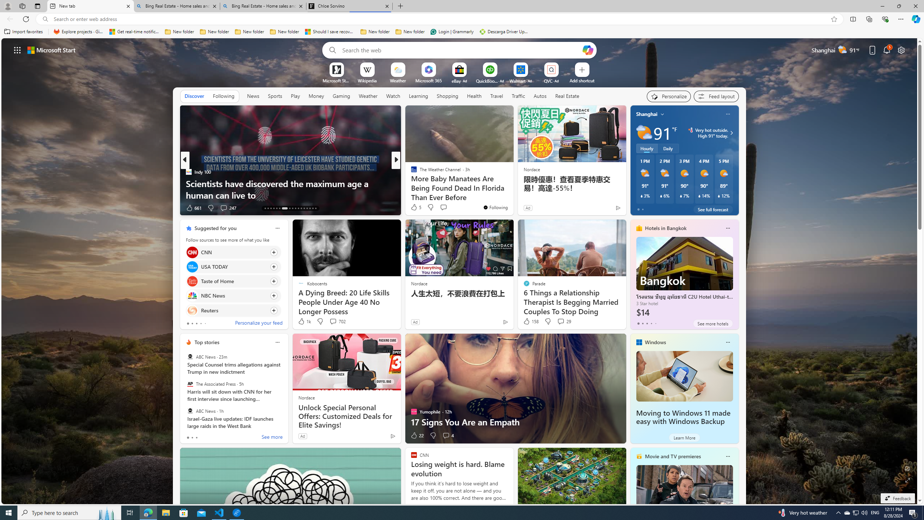 The image size is (924, 520). I want to click on Real Estate, so click(567, 96).